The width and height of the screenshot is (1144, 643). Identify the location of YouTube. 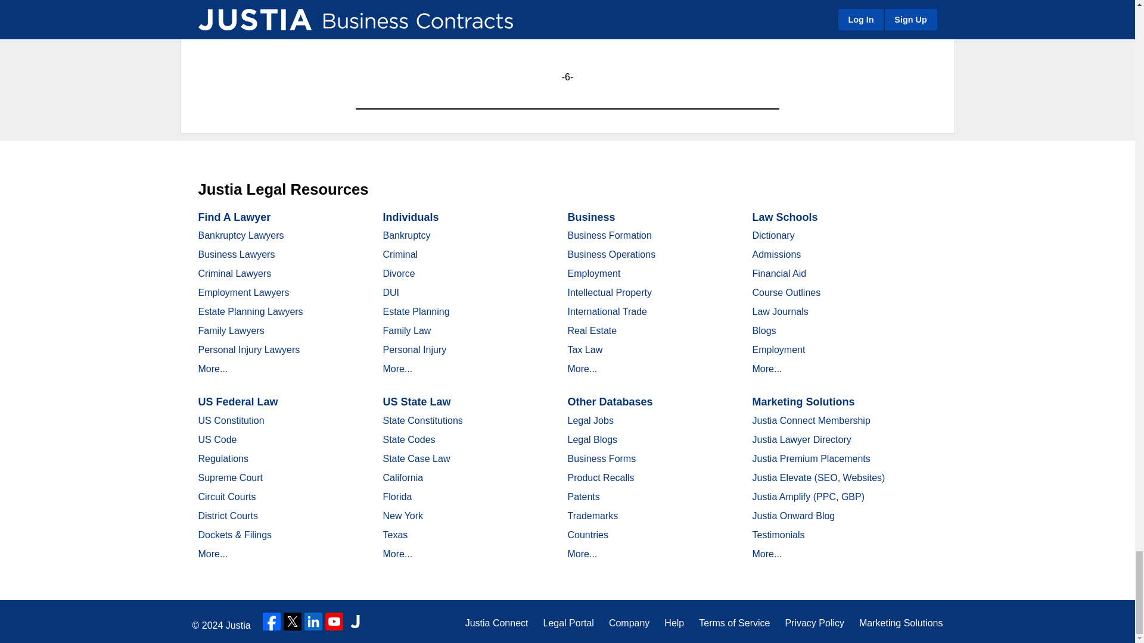
(334, 622).